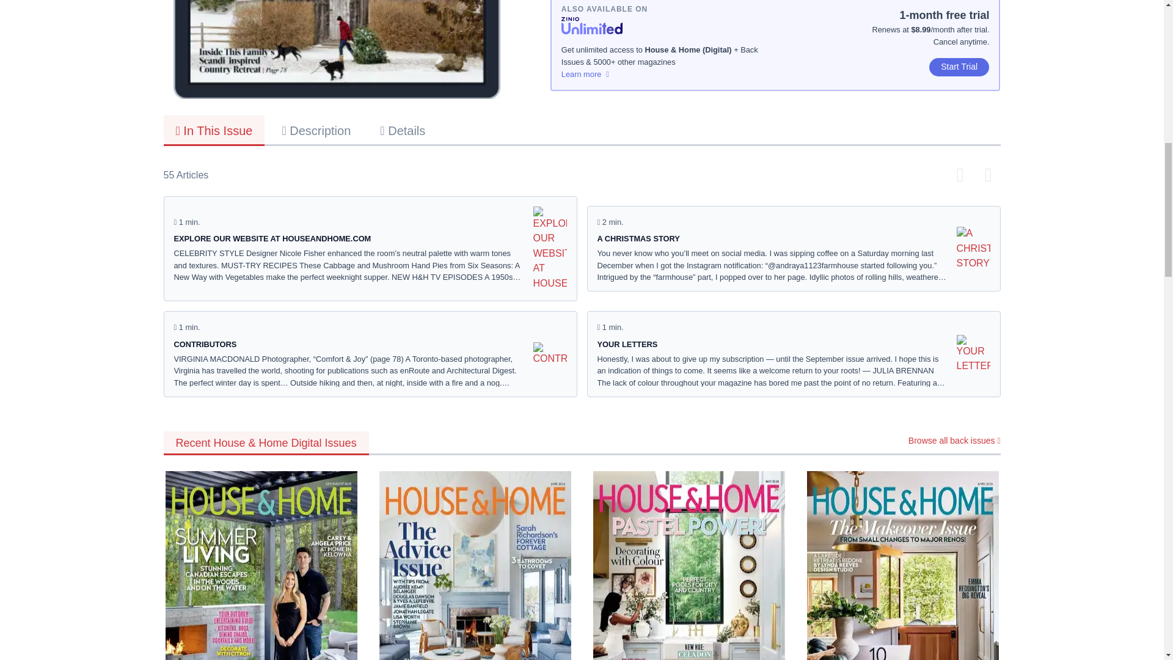  Describe the element at coordinates (214, 131) in the screenshot. I see `In This Issue` at that location.